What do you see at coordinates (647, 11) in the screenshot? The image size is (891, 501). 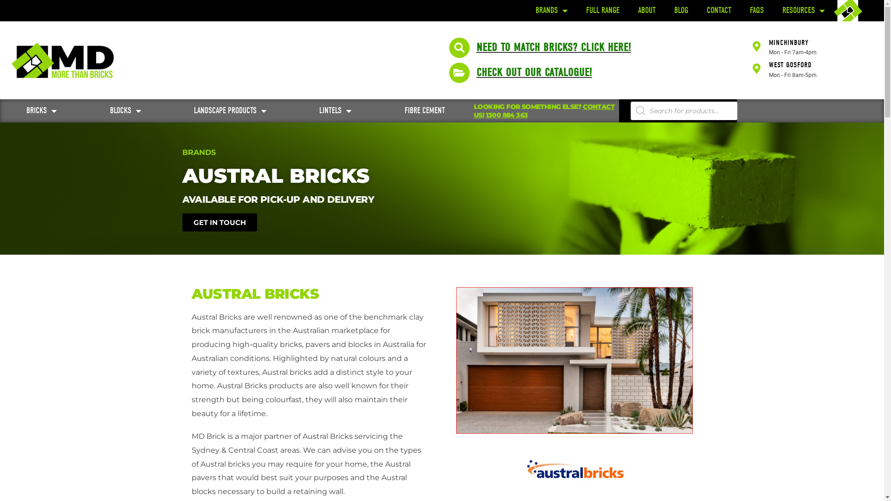 I see `ABOUT` at bounding box center [647, 11].